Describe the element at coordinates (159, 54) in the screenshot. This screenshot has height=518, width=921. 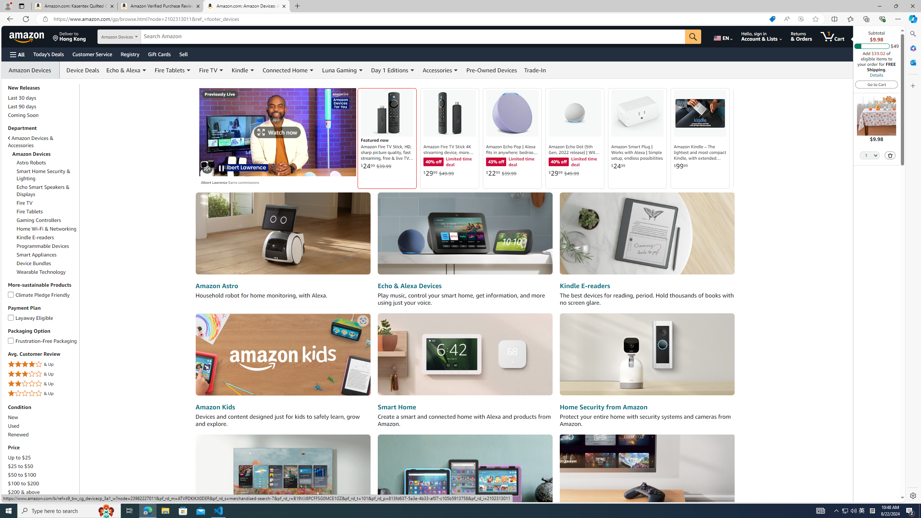
I see `Gift Cards` at that location.